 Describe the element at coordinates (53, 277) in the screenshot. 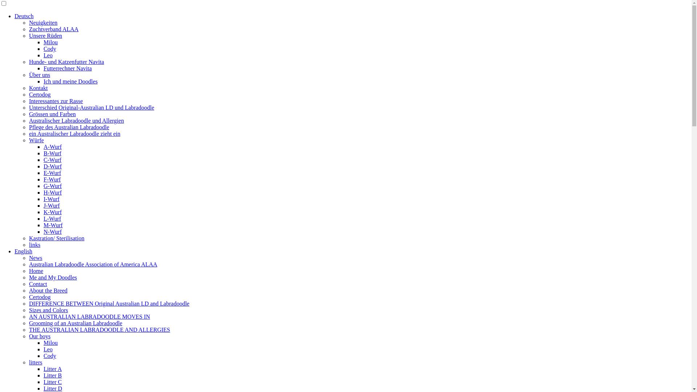

I see `Me and My Doodles` at that location.